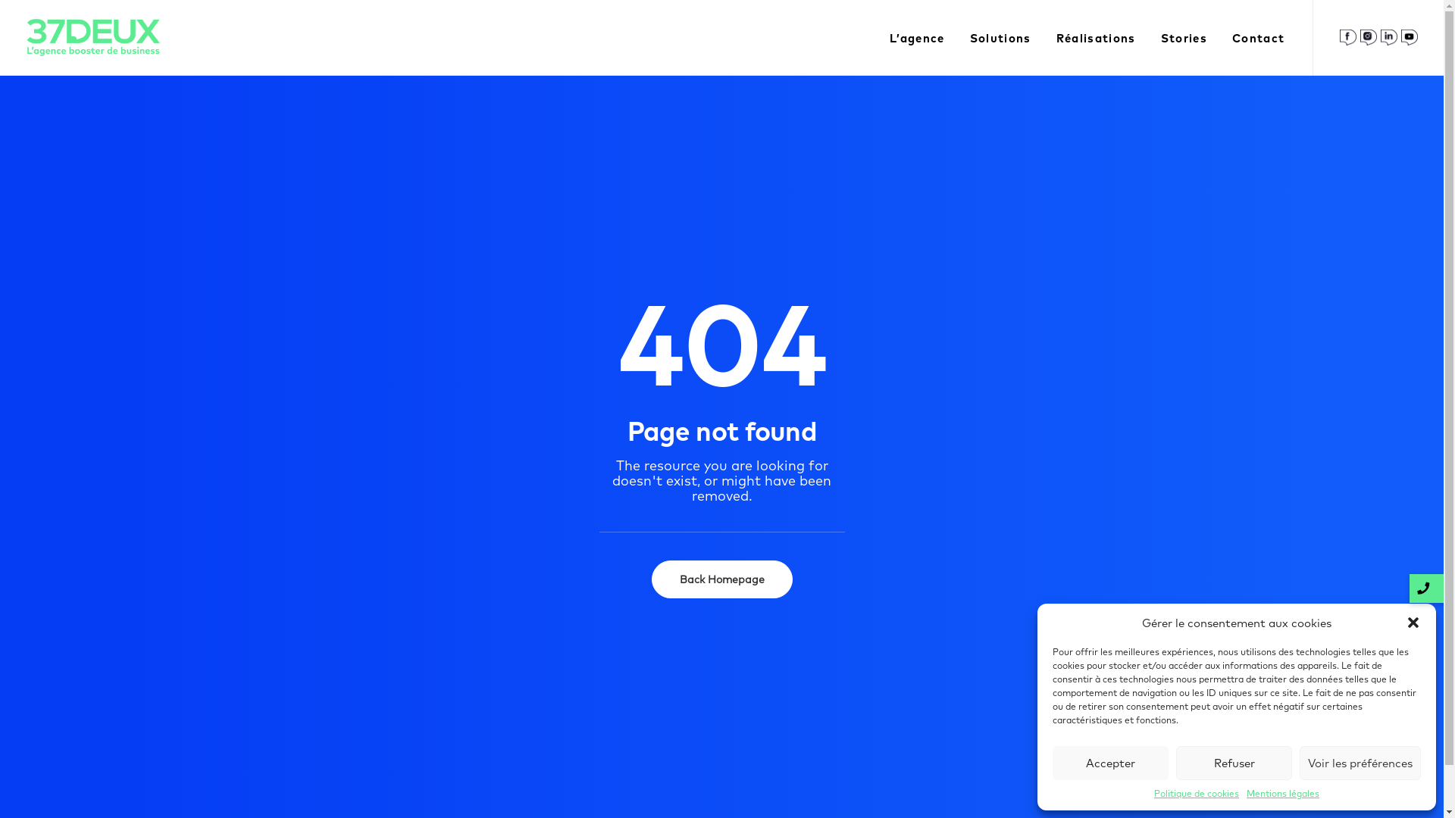  Describe the element at coordinates (1389, 38) in the screenshot. I see `Linkedin 37DEUX` at that location.